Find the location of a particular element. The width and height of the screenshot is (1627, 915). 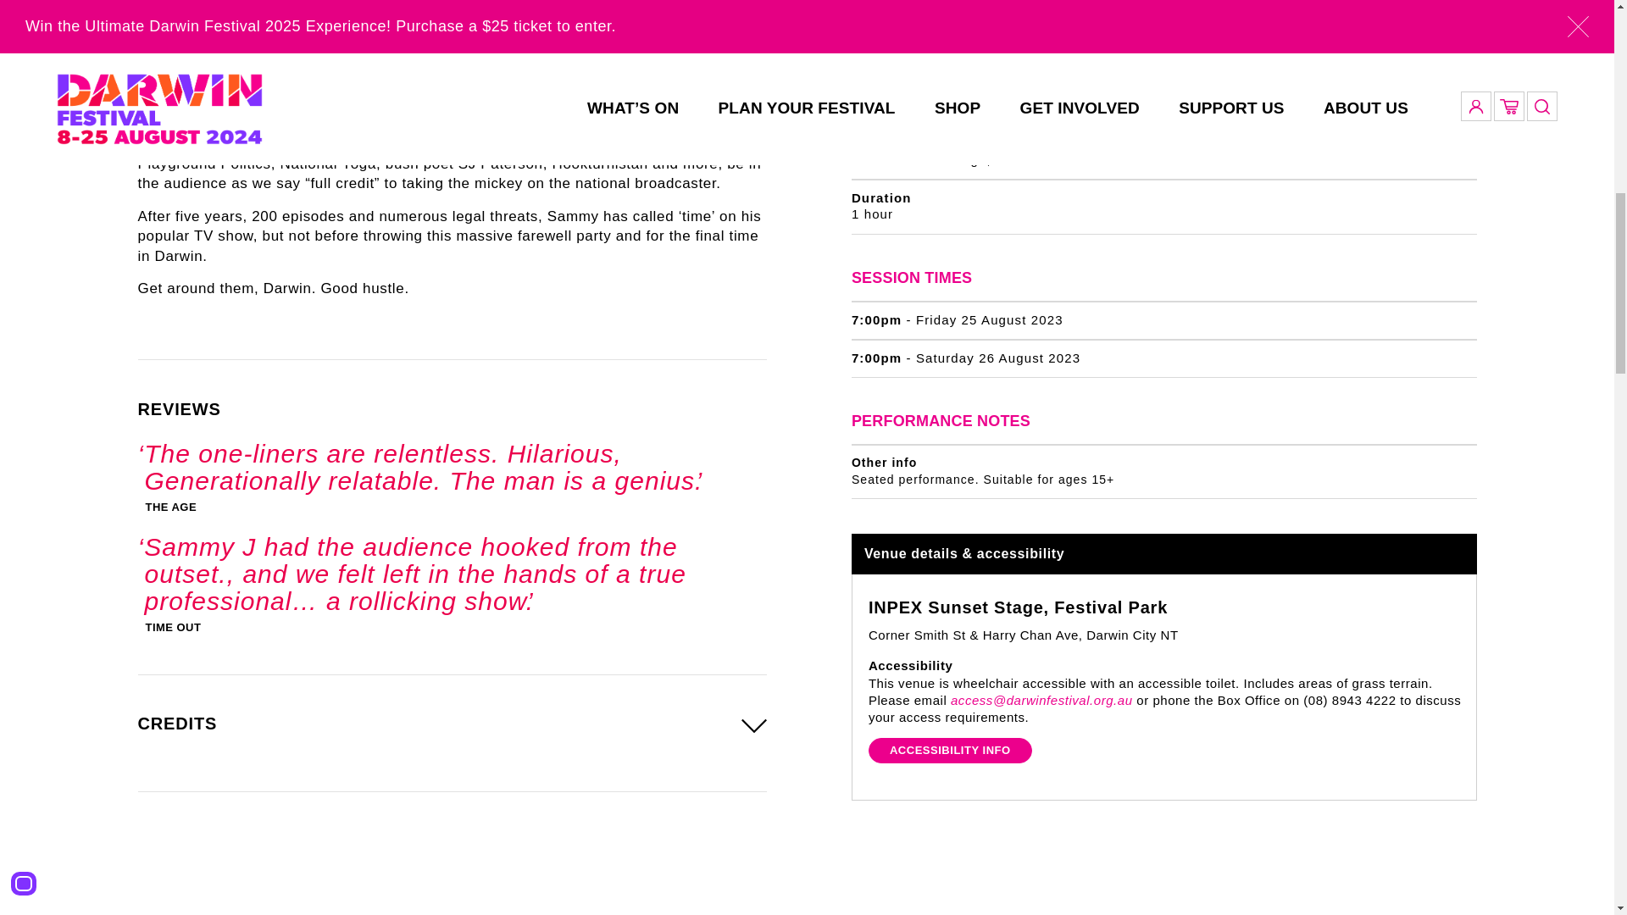

i is located at coordinates (1468, 152).